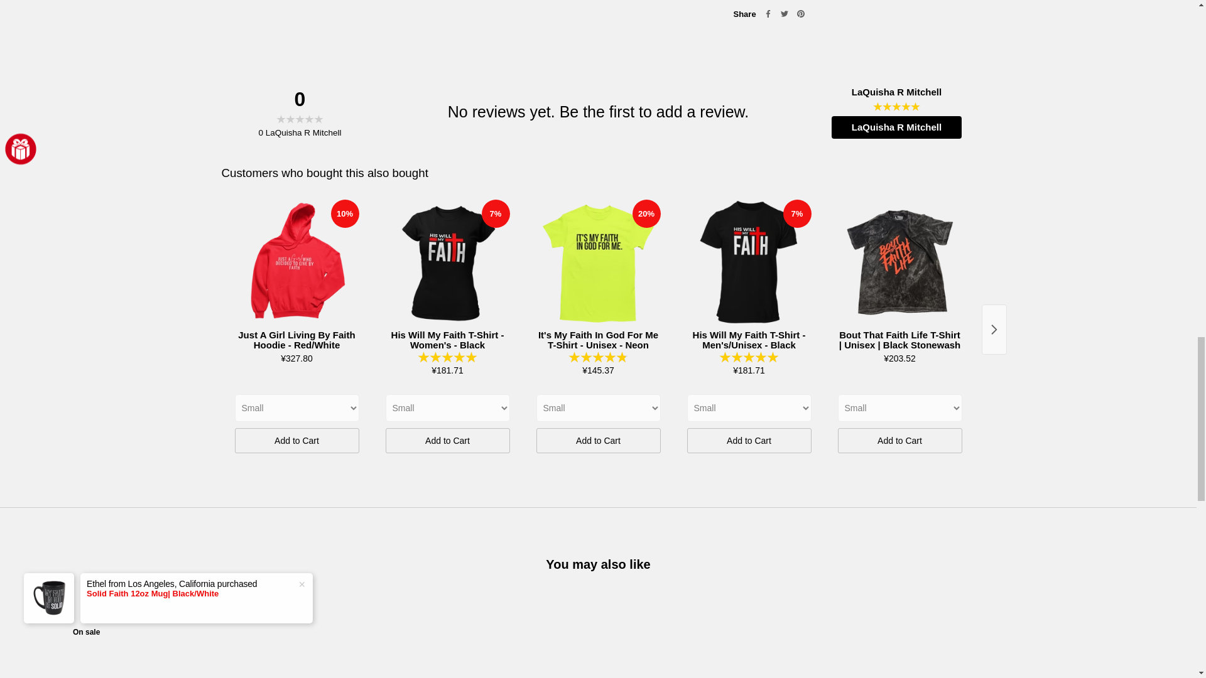 The width and height of the screenshot is (1206, 678). Describe the element at coordinates (599, 262) in the screenshot. I see `It's My Faith In God For Me T-Shirt - Unisex - Neon` at that location.